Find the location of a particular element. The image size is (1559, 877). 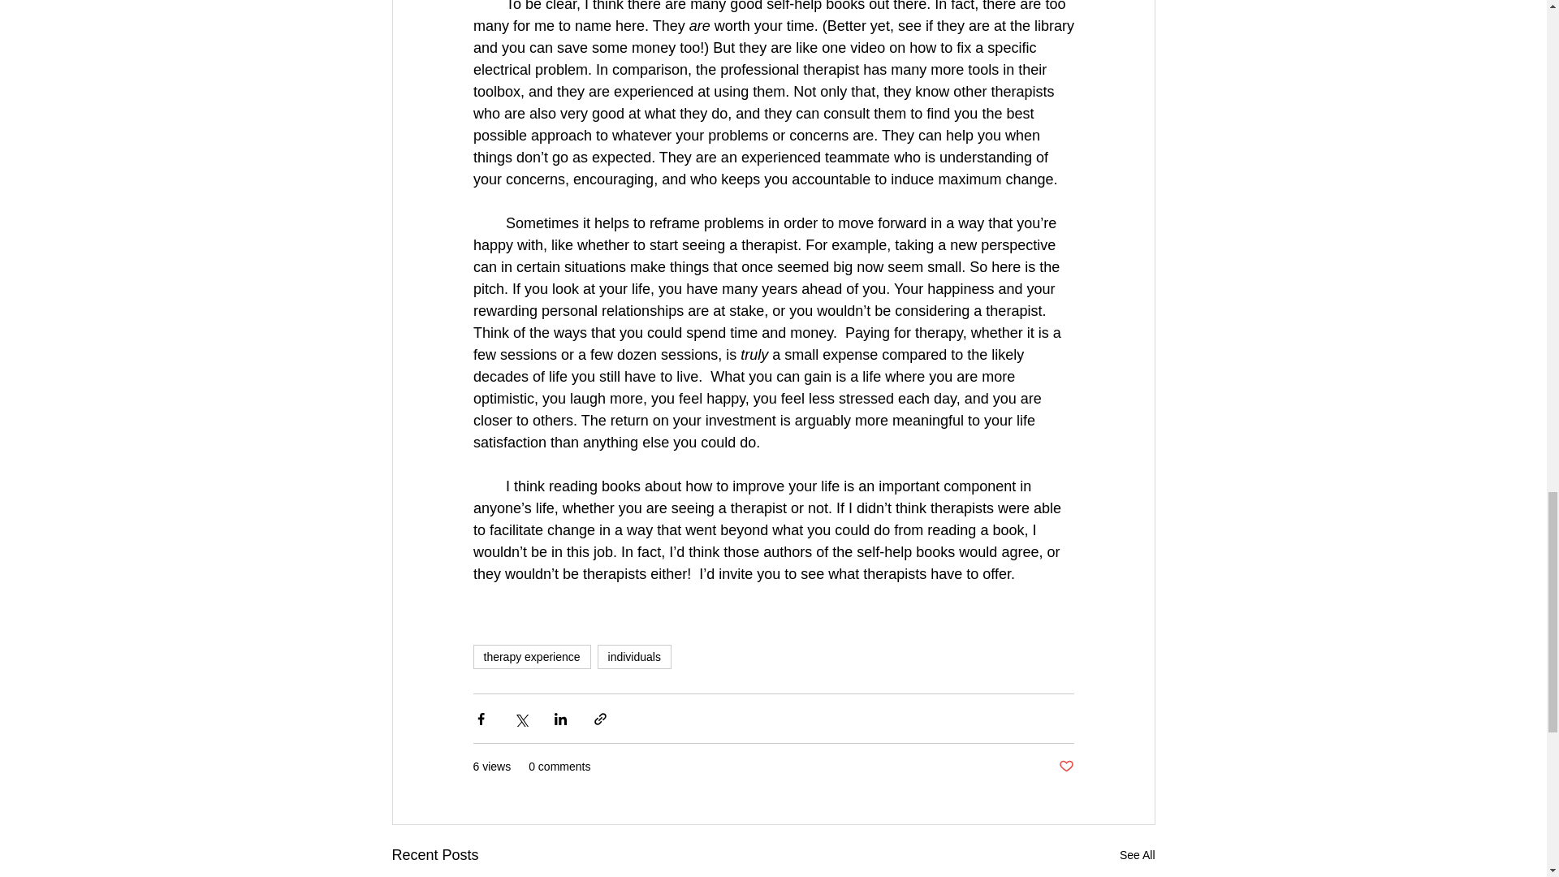

therapy experience is located at coordinates (531, 656).